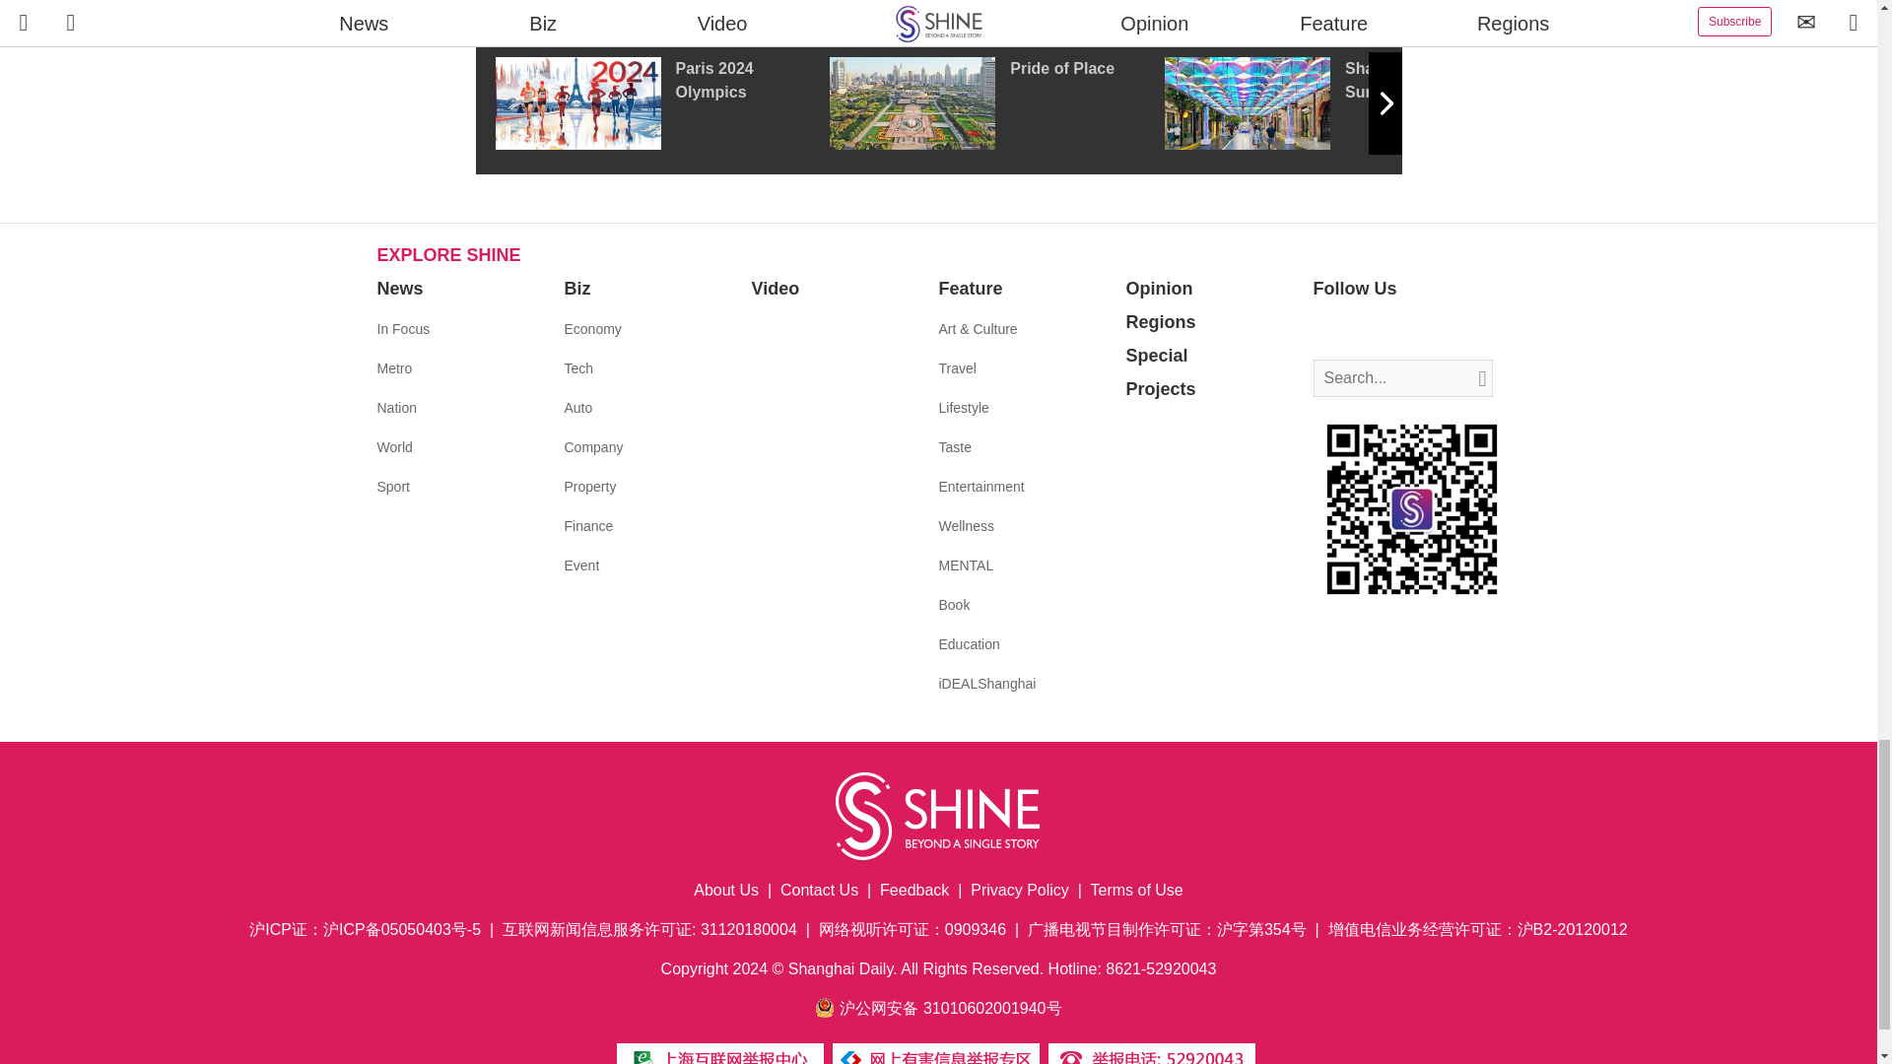  I want to click on Pride of Place, so click(996, 103).